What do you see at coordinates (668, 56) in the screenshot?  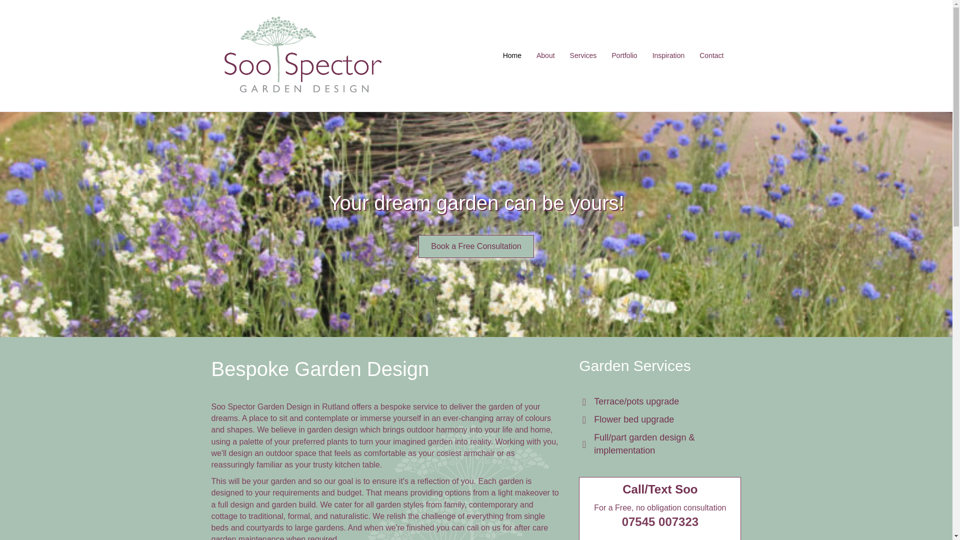 I see `Inspiration` at bounding box center [668, 56].